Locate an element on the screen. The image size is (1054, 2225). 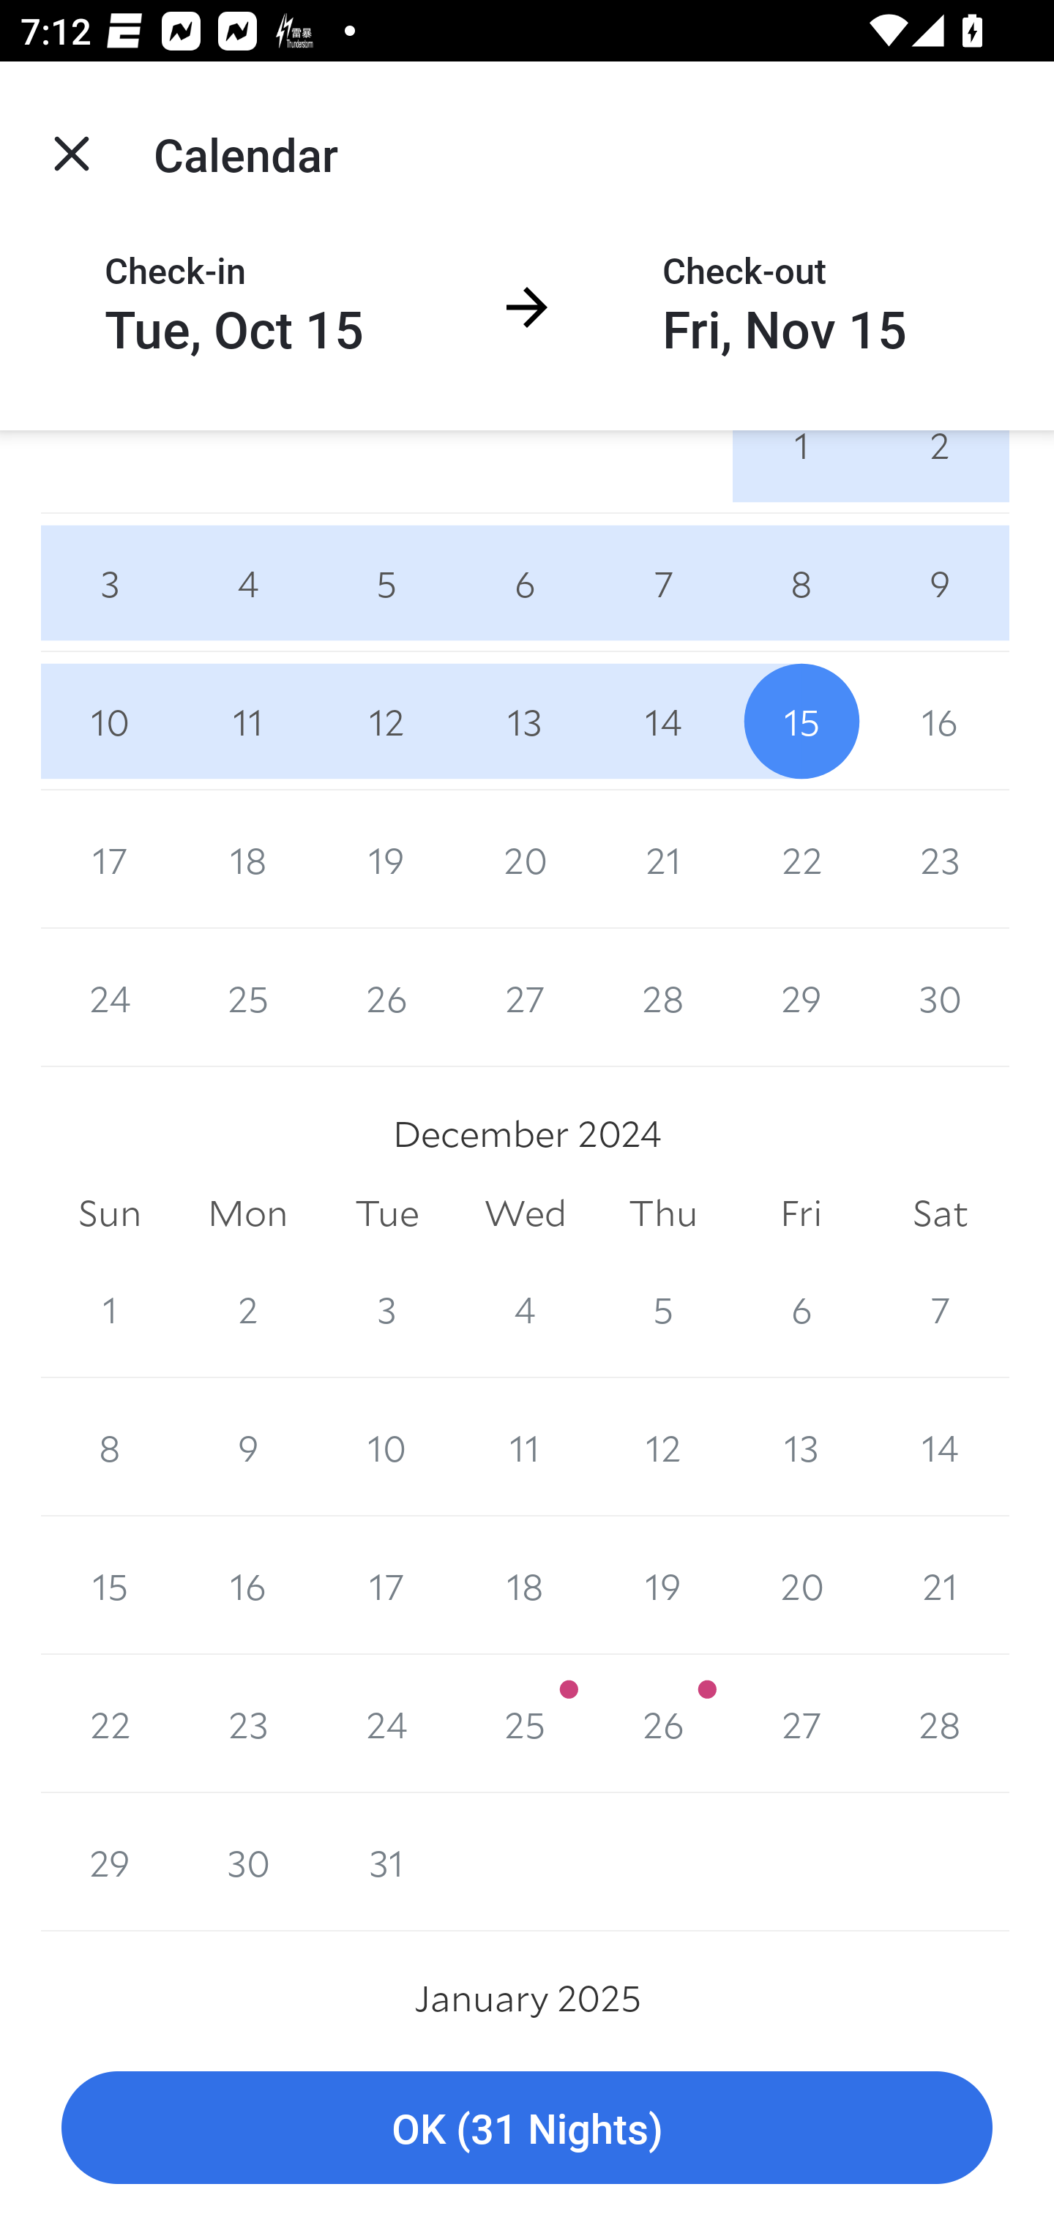
14 14 November 2024 is located at coordinates (663, 720).